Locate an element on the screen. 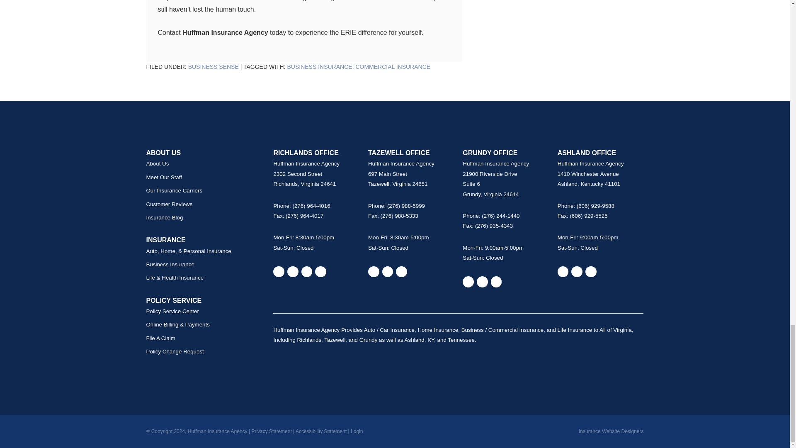 This screenshot has height=448, width=796. Facebook is located at coordinates (307, 271).